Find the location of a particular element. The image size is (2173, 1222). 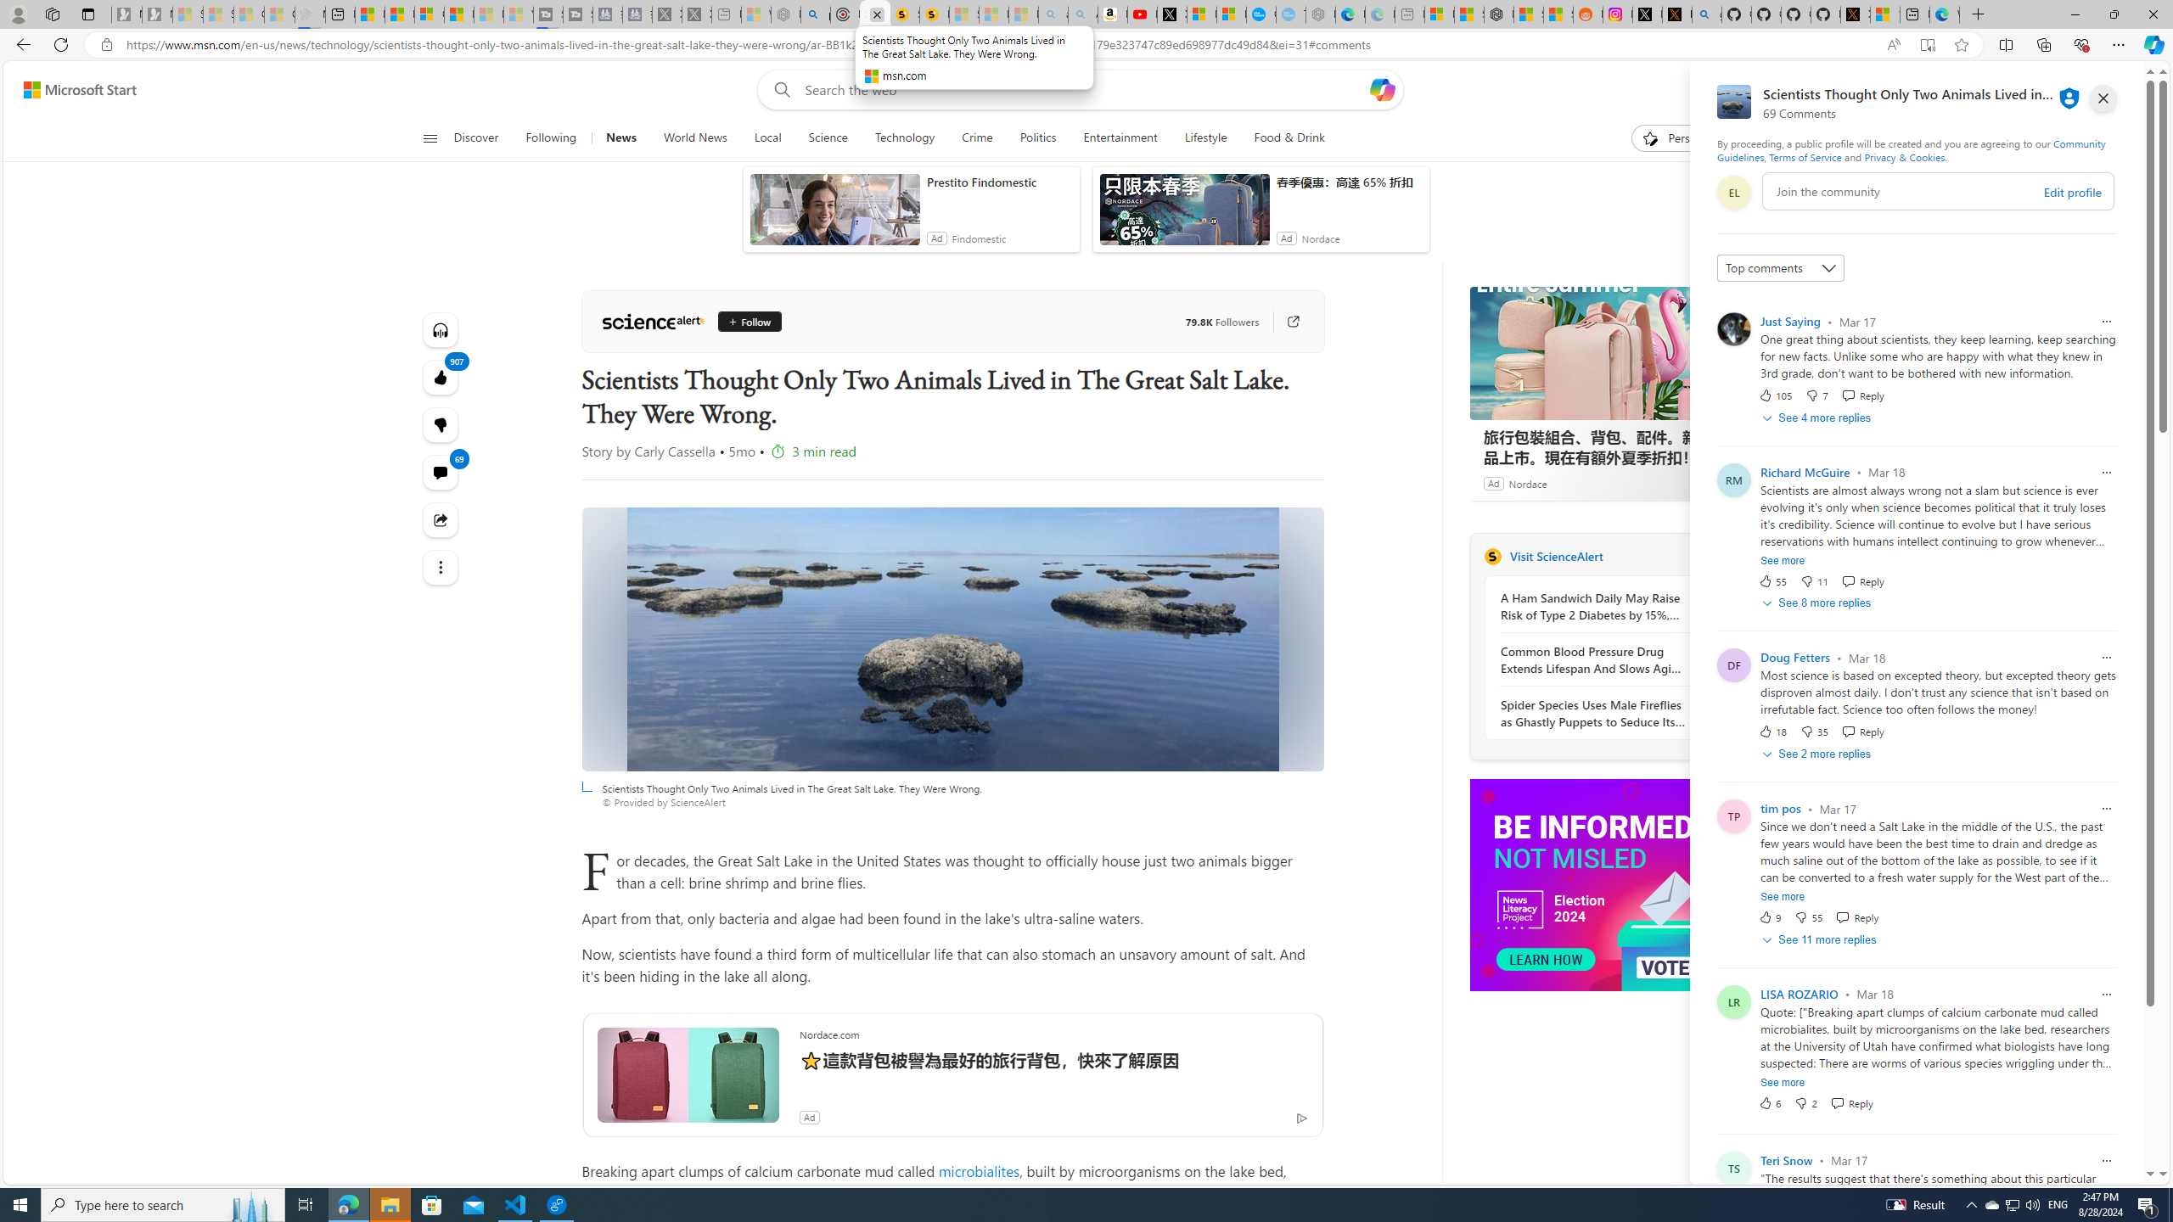

Terms of Service is located at coordinates (1805, 156).